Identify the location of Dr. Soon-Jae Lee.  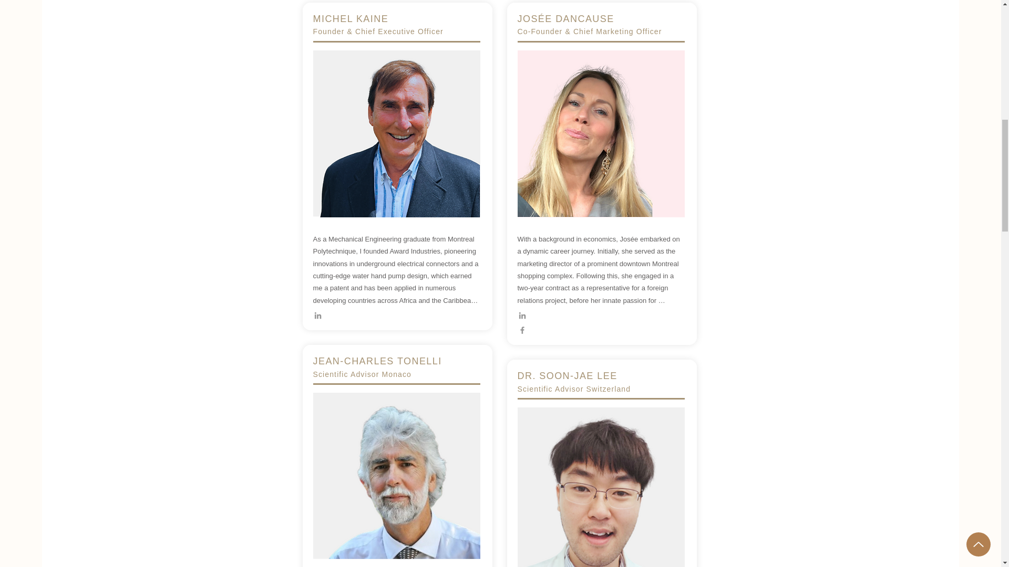
(396, 476).